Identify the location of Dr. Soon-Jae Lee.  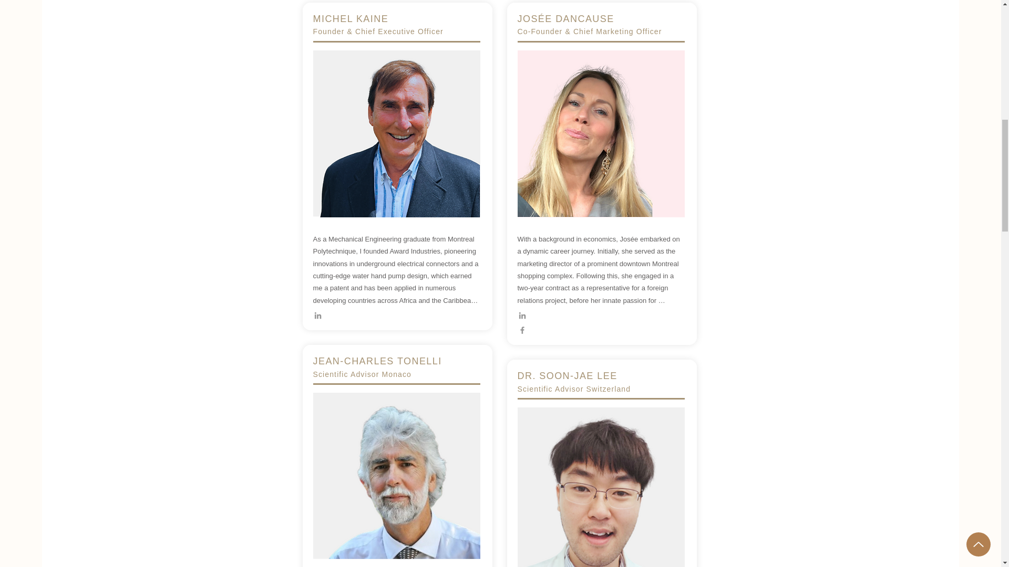
(396, 476).